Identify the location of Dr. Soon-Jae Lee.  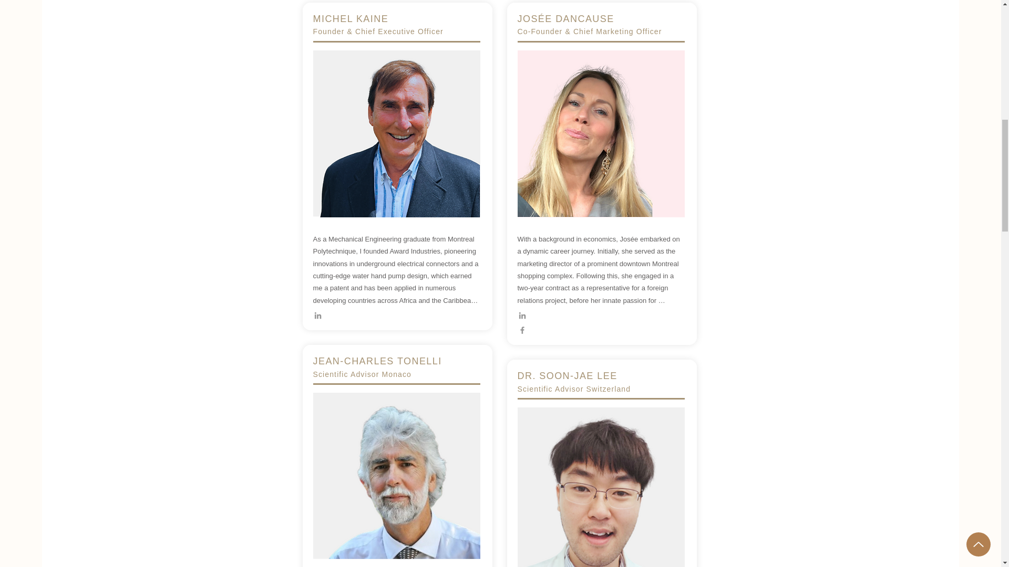
(396, 476).